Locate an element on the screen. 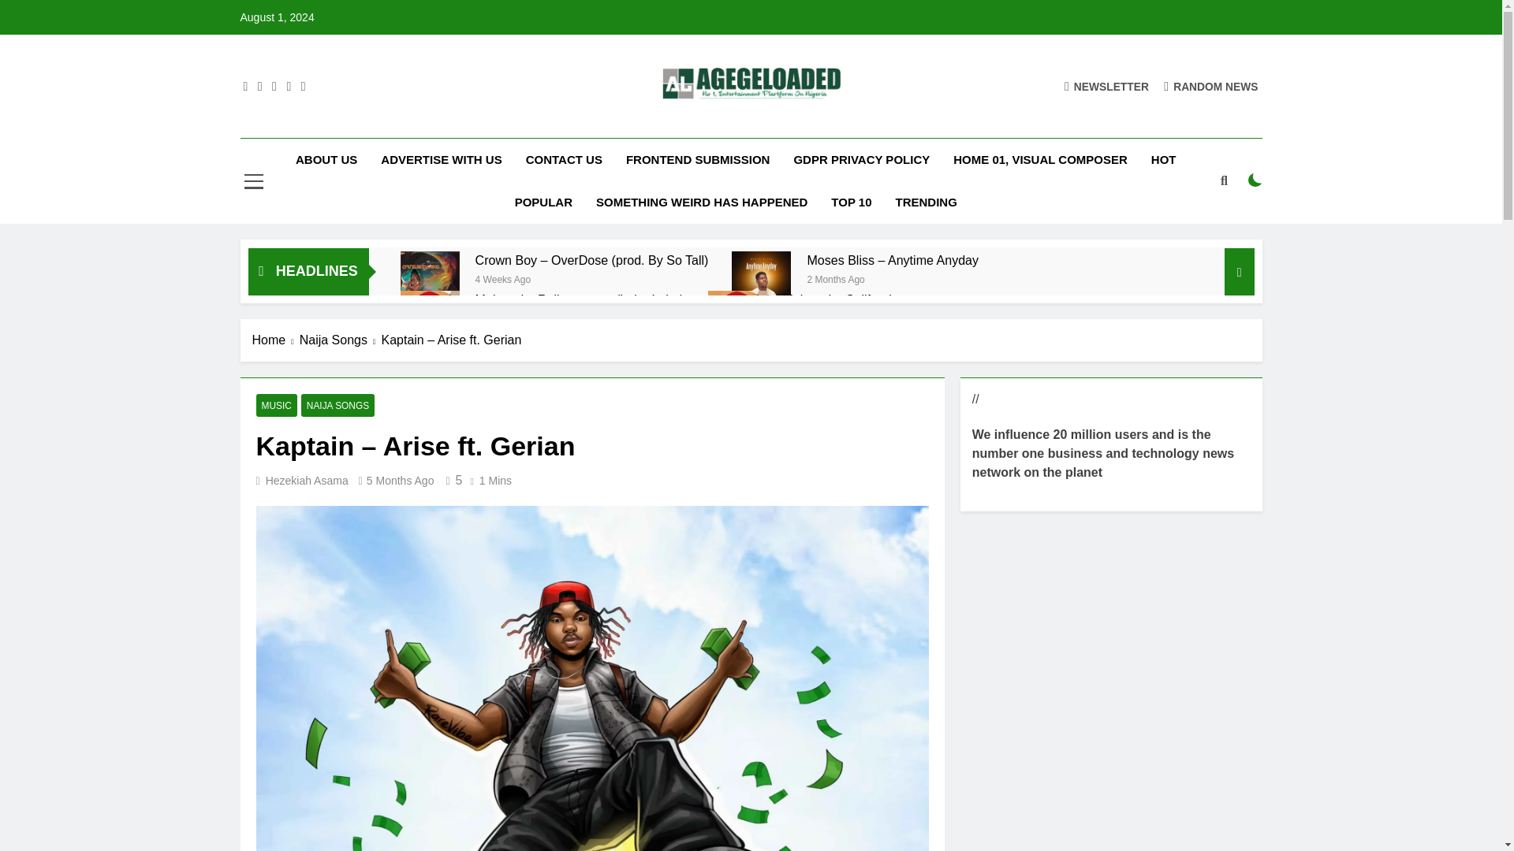 The height and width of the screenshot is (851, 1514). 4 Weeks Ago is located at coordinates (503, 277).